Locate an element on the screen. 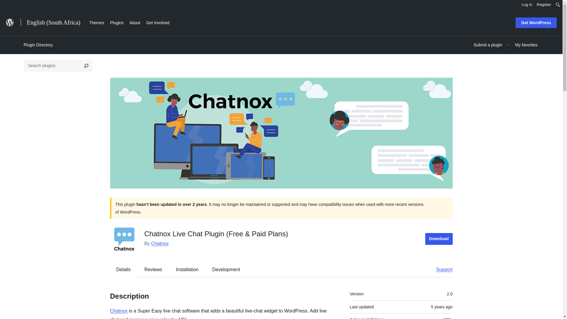 The width and height of the screenshot is (567, 319). Reviews is located at coordinates (153, 269).